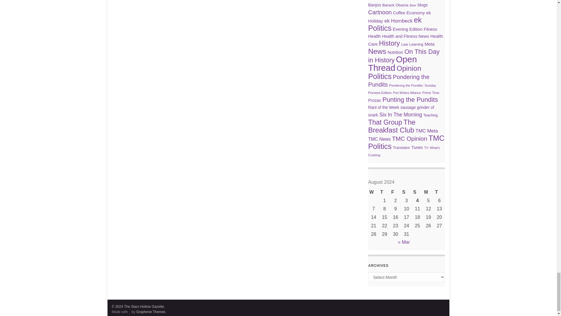 Image resolution: width=561 pixels, height=316 pixels. What do you see at coordinates (406, 192) in the screenshot?
I see `Saturday` at bounding box center [406, 192].